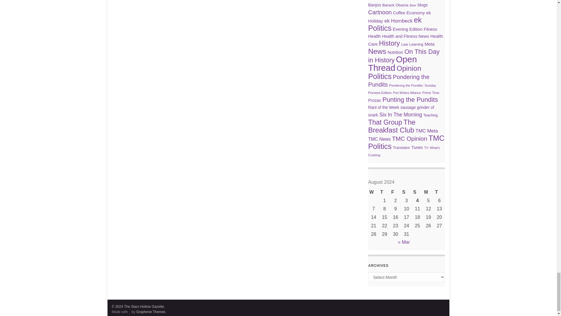 Image resolution: width=561 pixels, height=316 pixels. What do you see at coordinates (406, 192) in the screenshot?
I see `Saturday` at bounding box center [406, 192].